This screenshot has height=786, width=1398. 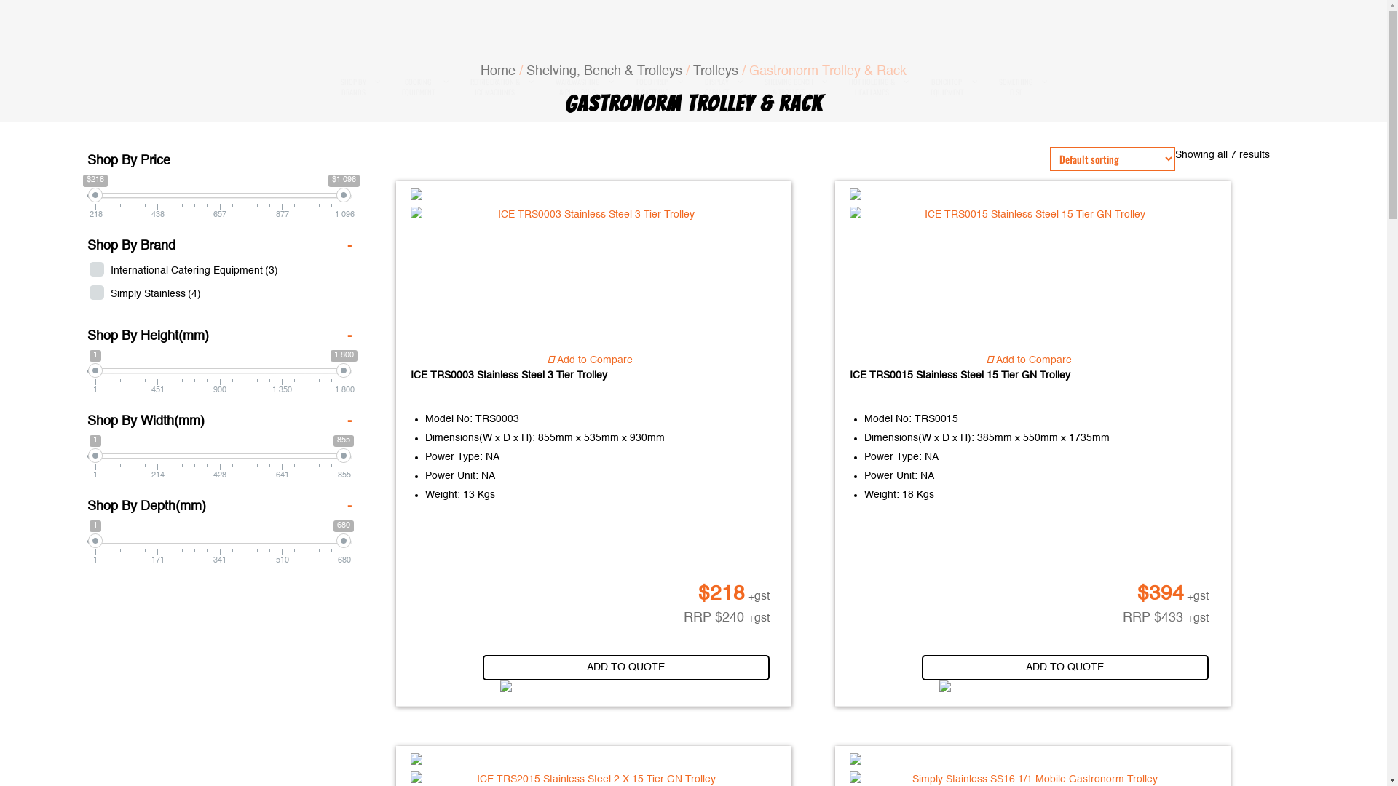 What do you see at coordinates (580, 87) in the screenshot?
I see `WAREWASHING
& PLUMBING` at bounding box center [580, 87].